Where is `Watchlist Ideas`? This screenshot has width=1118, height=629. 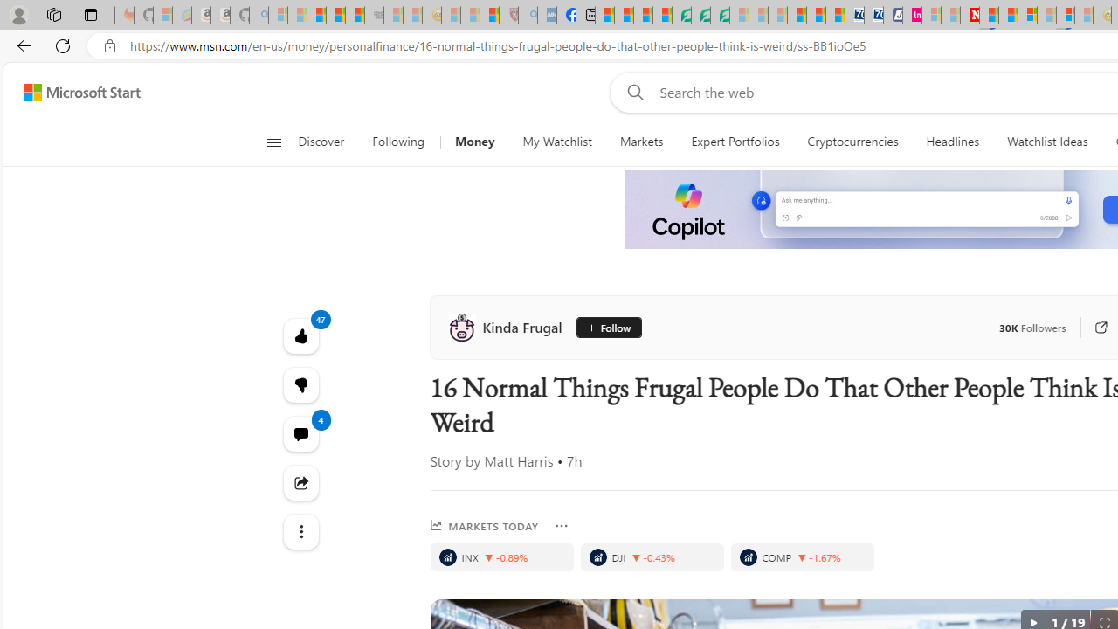
Watchlist Ideas is located at coordinates (1047, 142).